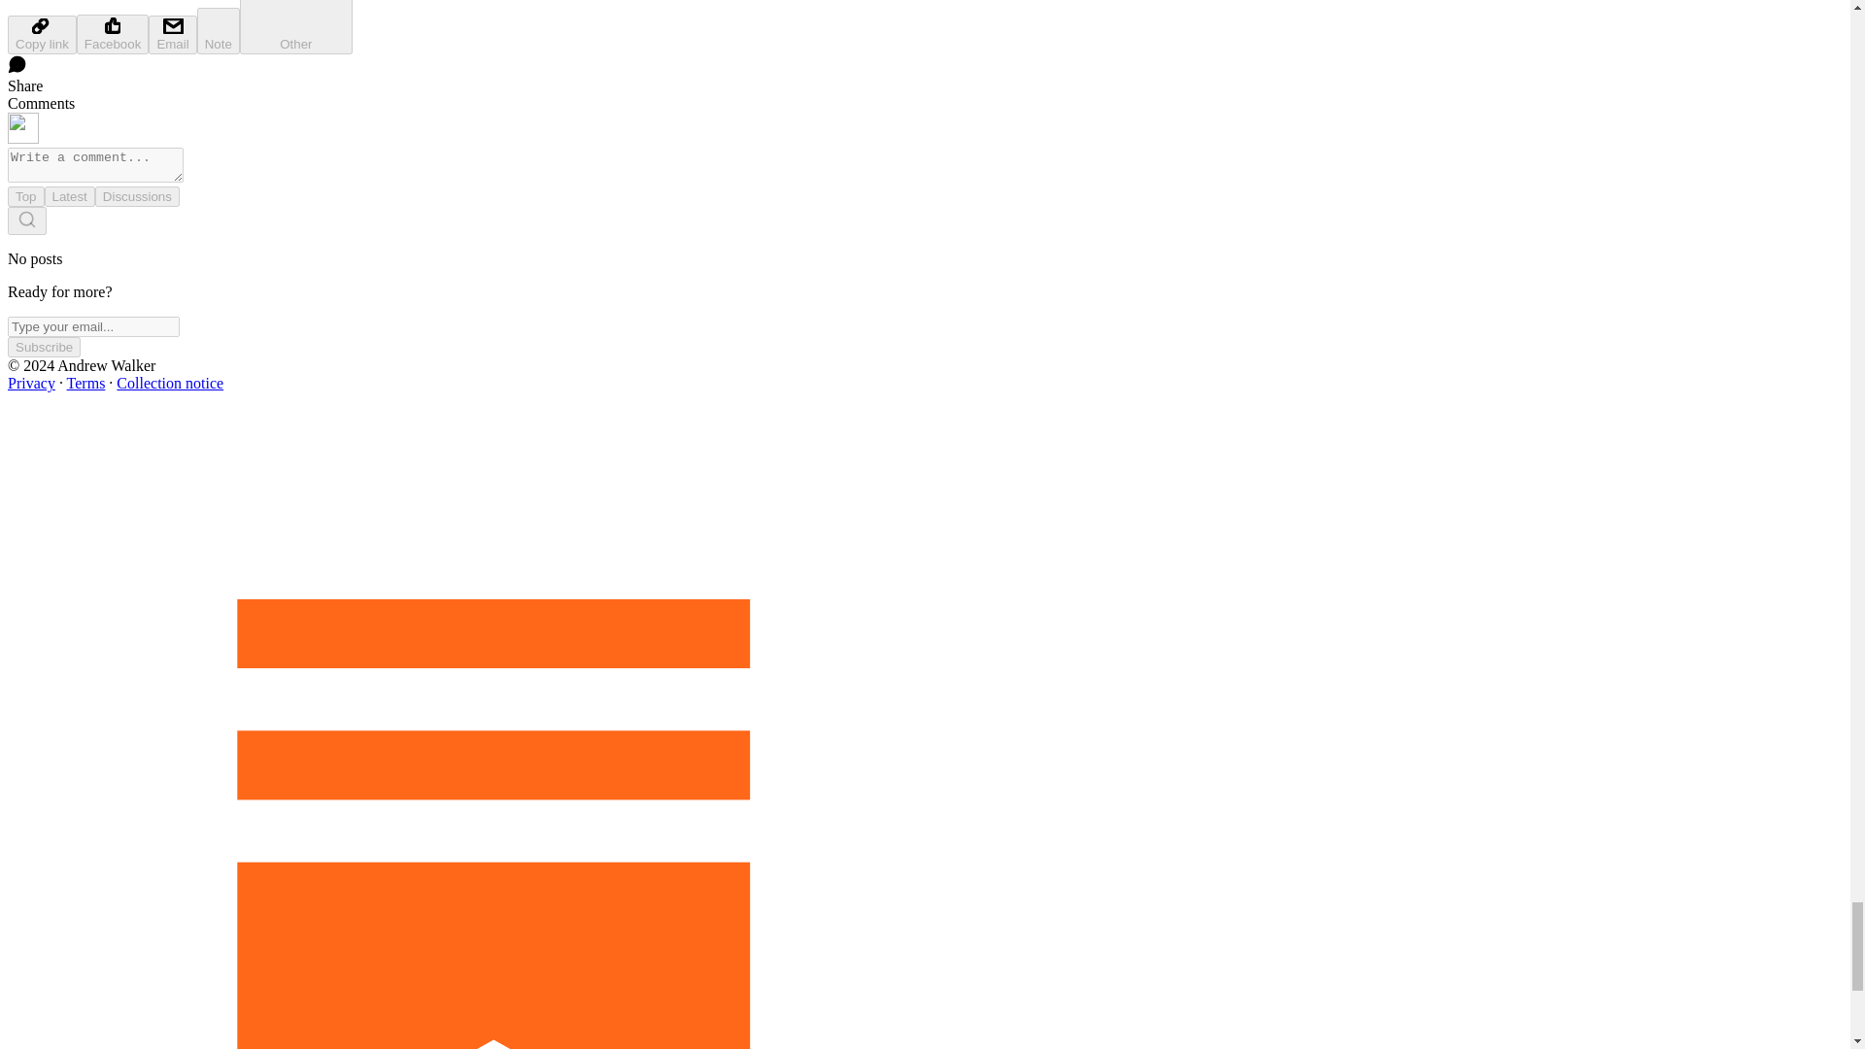  What do you see at coordinates (113, 35) in the screenshot?
I see `Facebook` at bounding box center [113, 35].